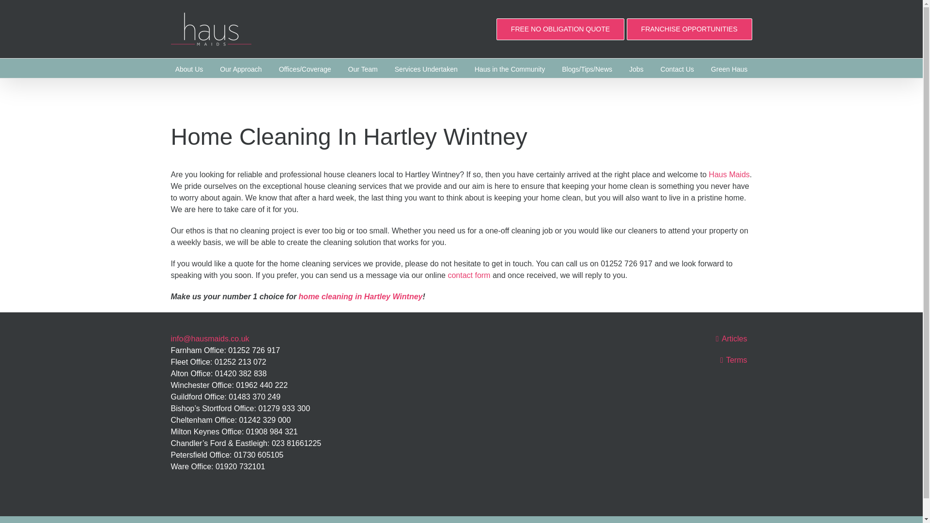 The image size is (930, 523). What do you see at coordinates (690, 29) in the screenshot?
I see `FRANCHISE OPPORTUNITIES` at bounding box center [690, 29].